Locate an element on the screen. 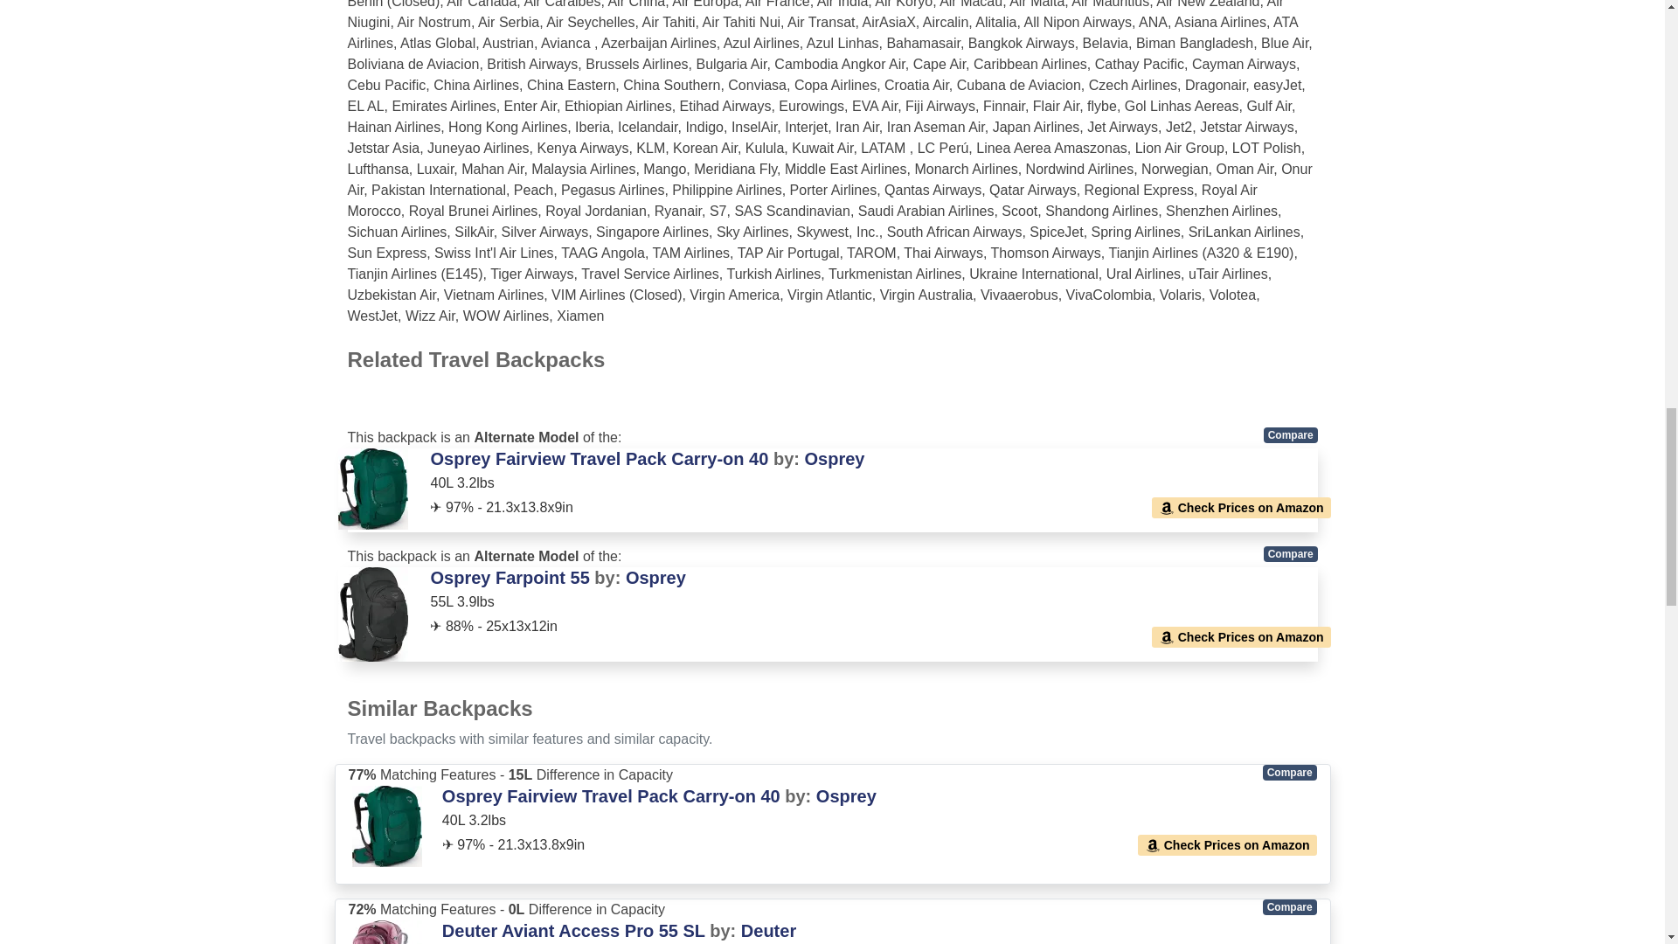  Compare is located at coordinates (1290, 554).